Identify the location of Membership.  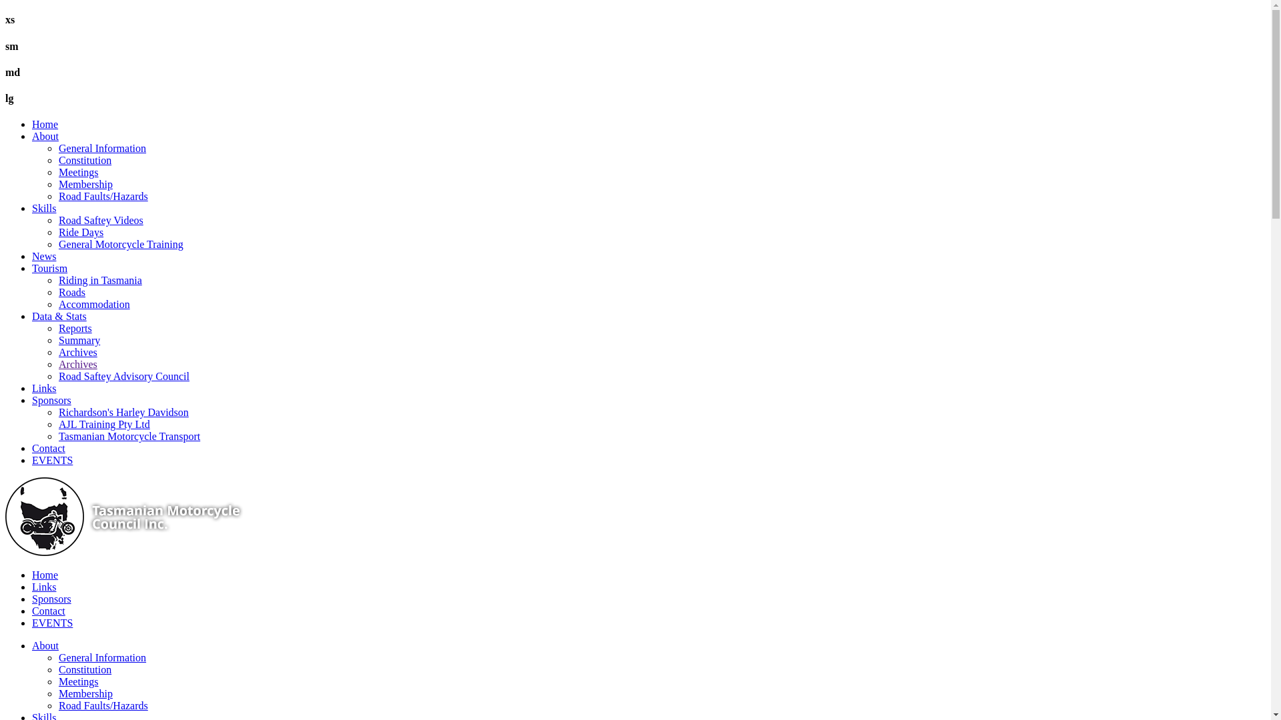
(85, 184).